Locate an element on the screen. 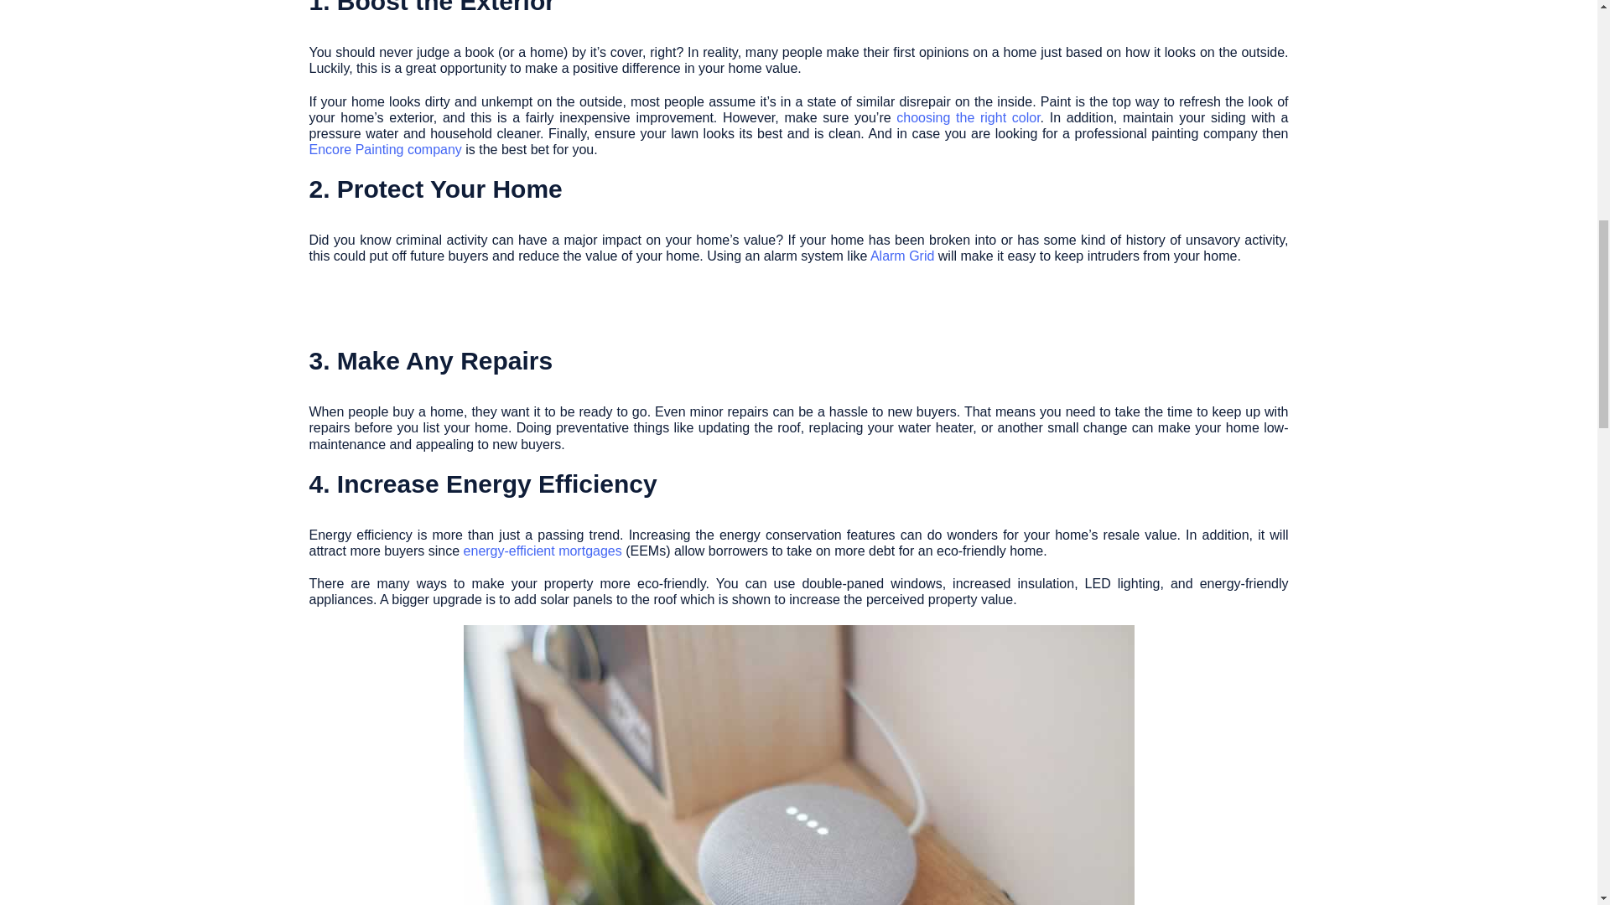 Image resolution: width=1610 pixels, height=905 pixels. choosing the right color is located at coordinates (968, 117).